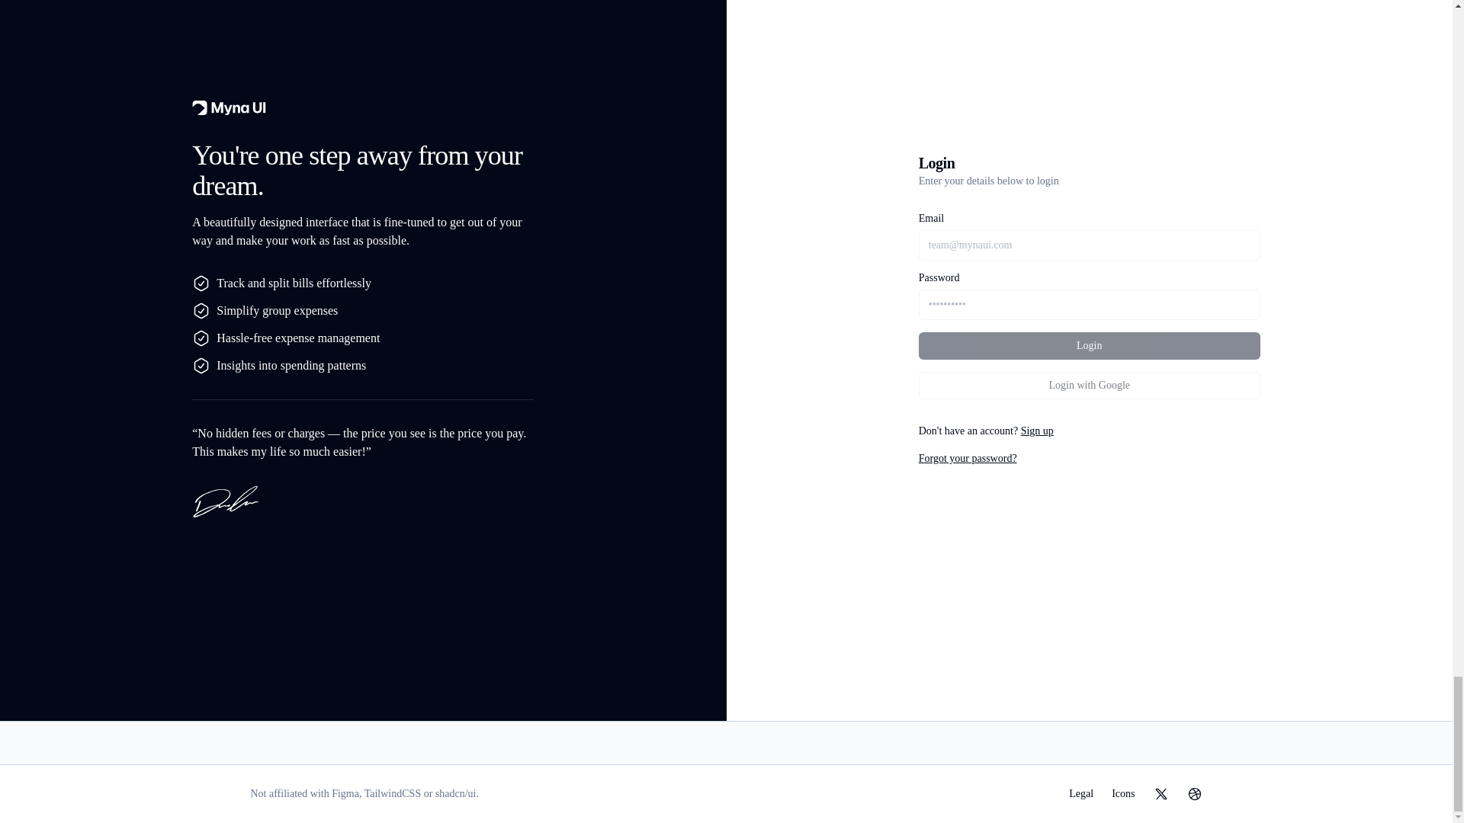 This screenshot has width=1464, height=823. Describe the element at coordinates (1194, 794) in the screenshot. I see `Dribbble` at that location.